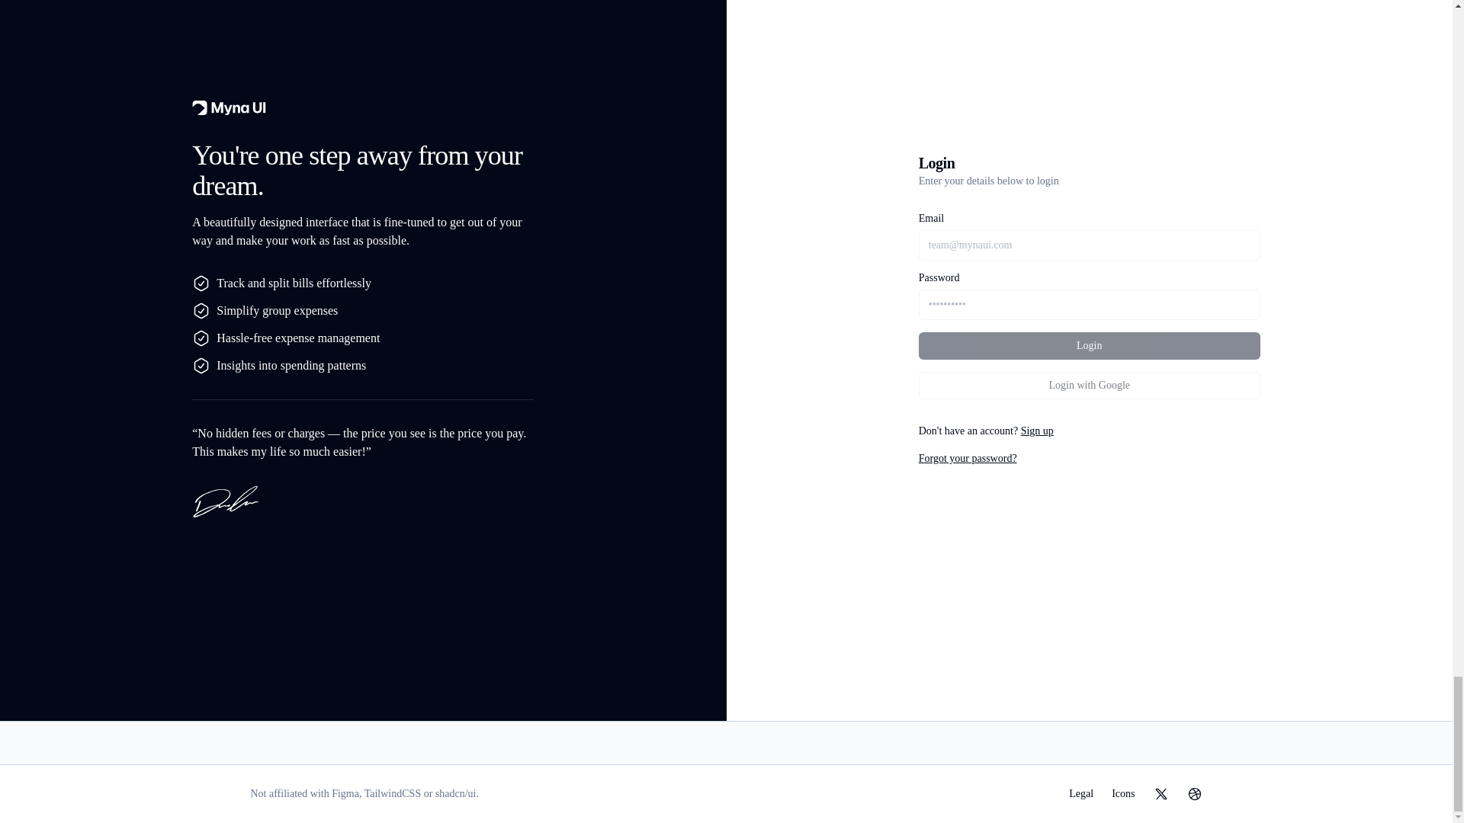 This screenshot has width=1464, height=823. Describe the element at coordinates (1194, 794) in the screenshot. I see `Dribbble` at that location.